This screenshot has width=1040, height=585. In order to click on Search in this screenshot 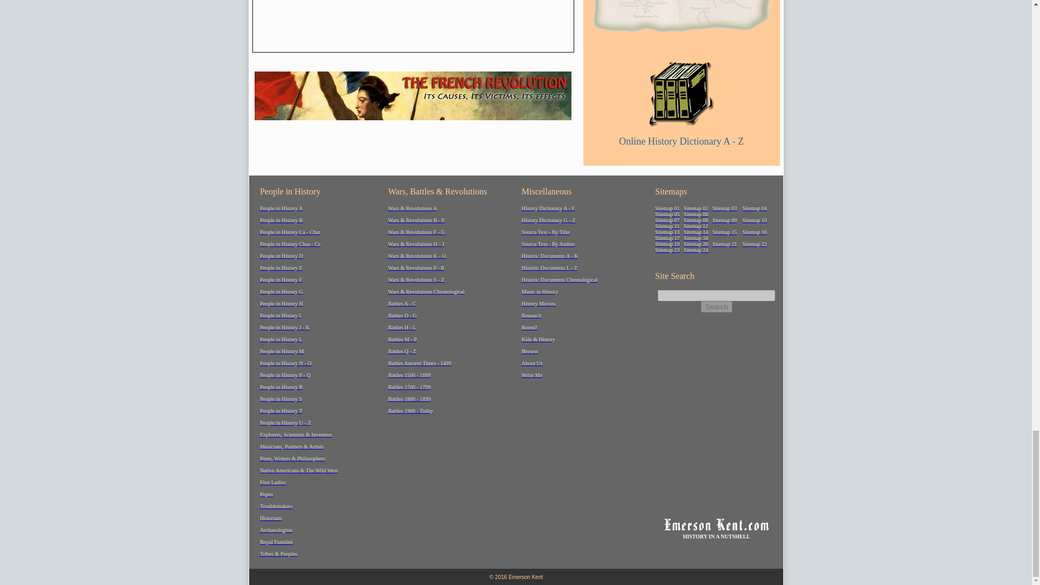, I will do `click(716, 307)`.